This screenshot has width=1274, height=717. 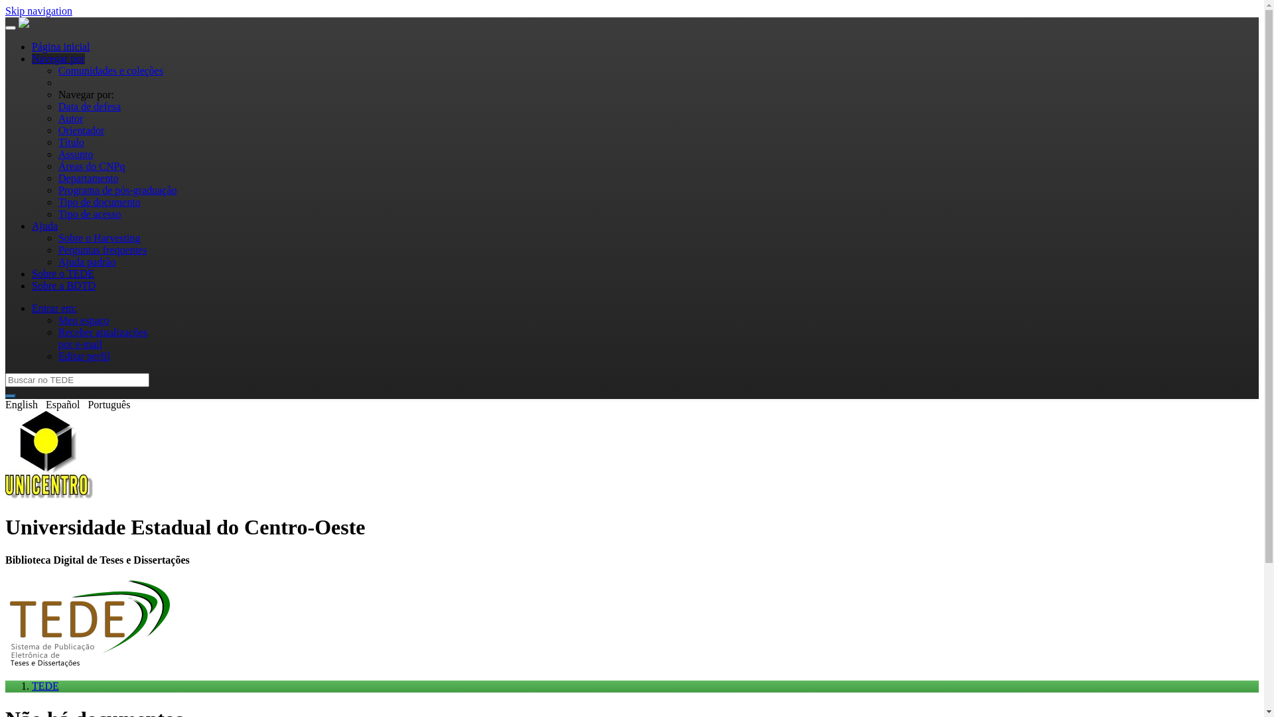 I want to click on Assunto, so click(x=76, y=154).